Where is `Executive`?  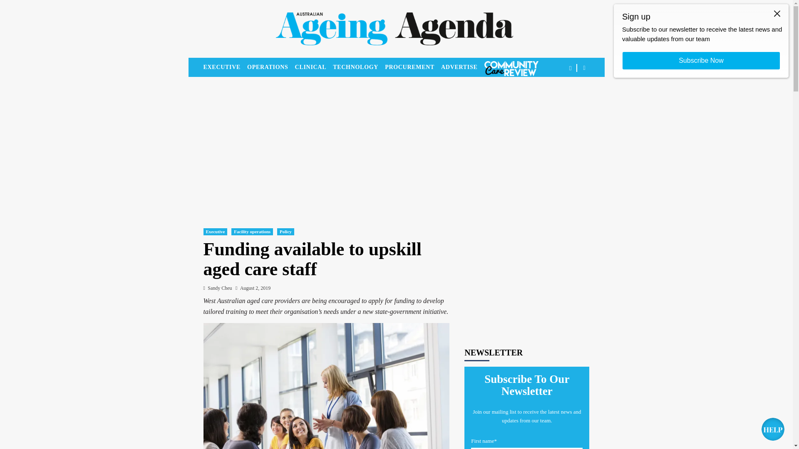
Executive is located at coordinates (215, 231).